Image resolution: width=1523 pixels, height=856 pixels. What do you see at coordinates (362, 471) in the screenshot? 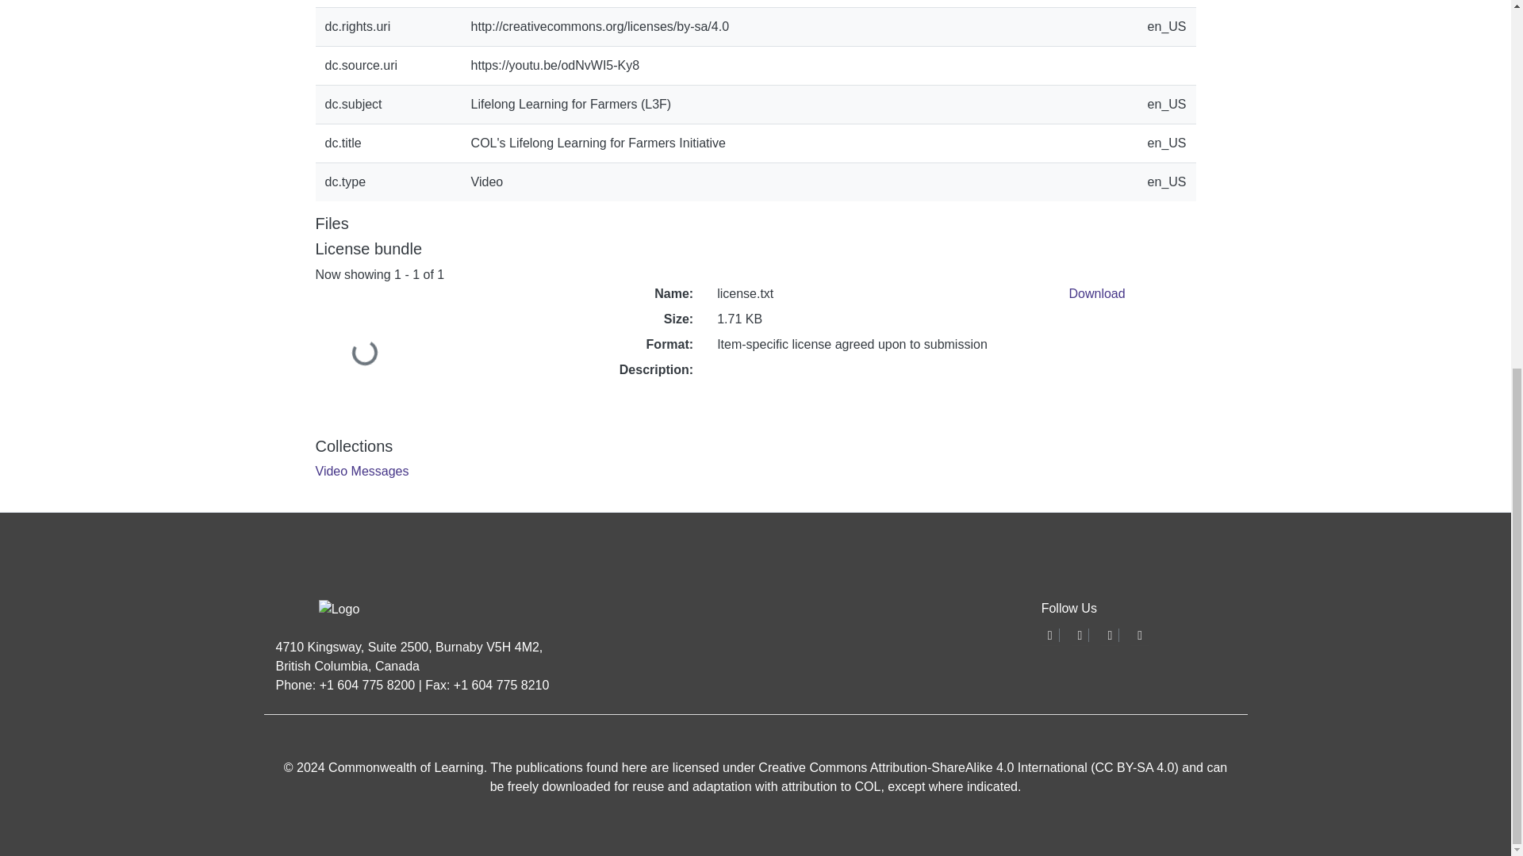
I see `Video Messages` at bounding box center [362, 471].